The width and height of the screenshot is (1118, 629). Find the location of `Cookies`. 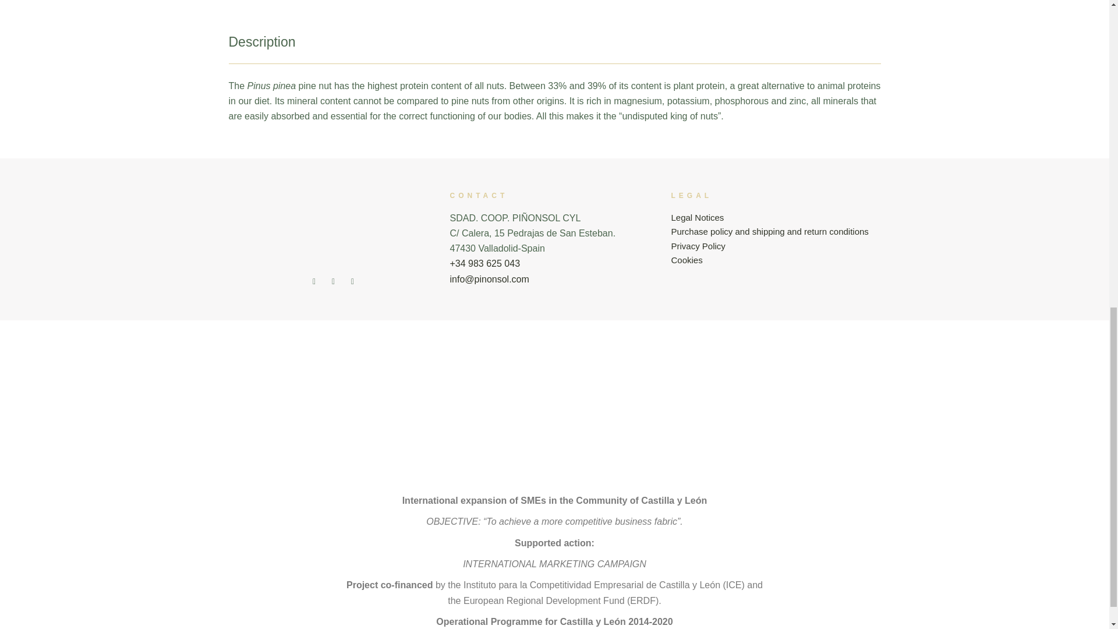

Cookies is located at coordinates (686, 260).